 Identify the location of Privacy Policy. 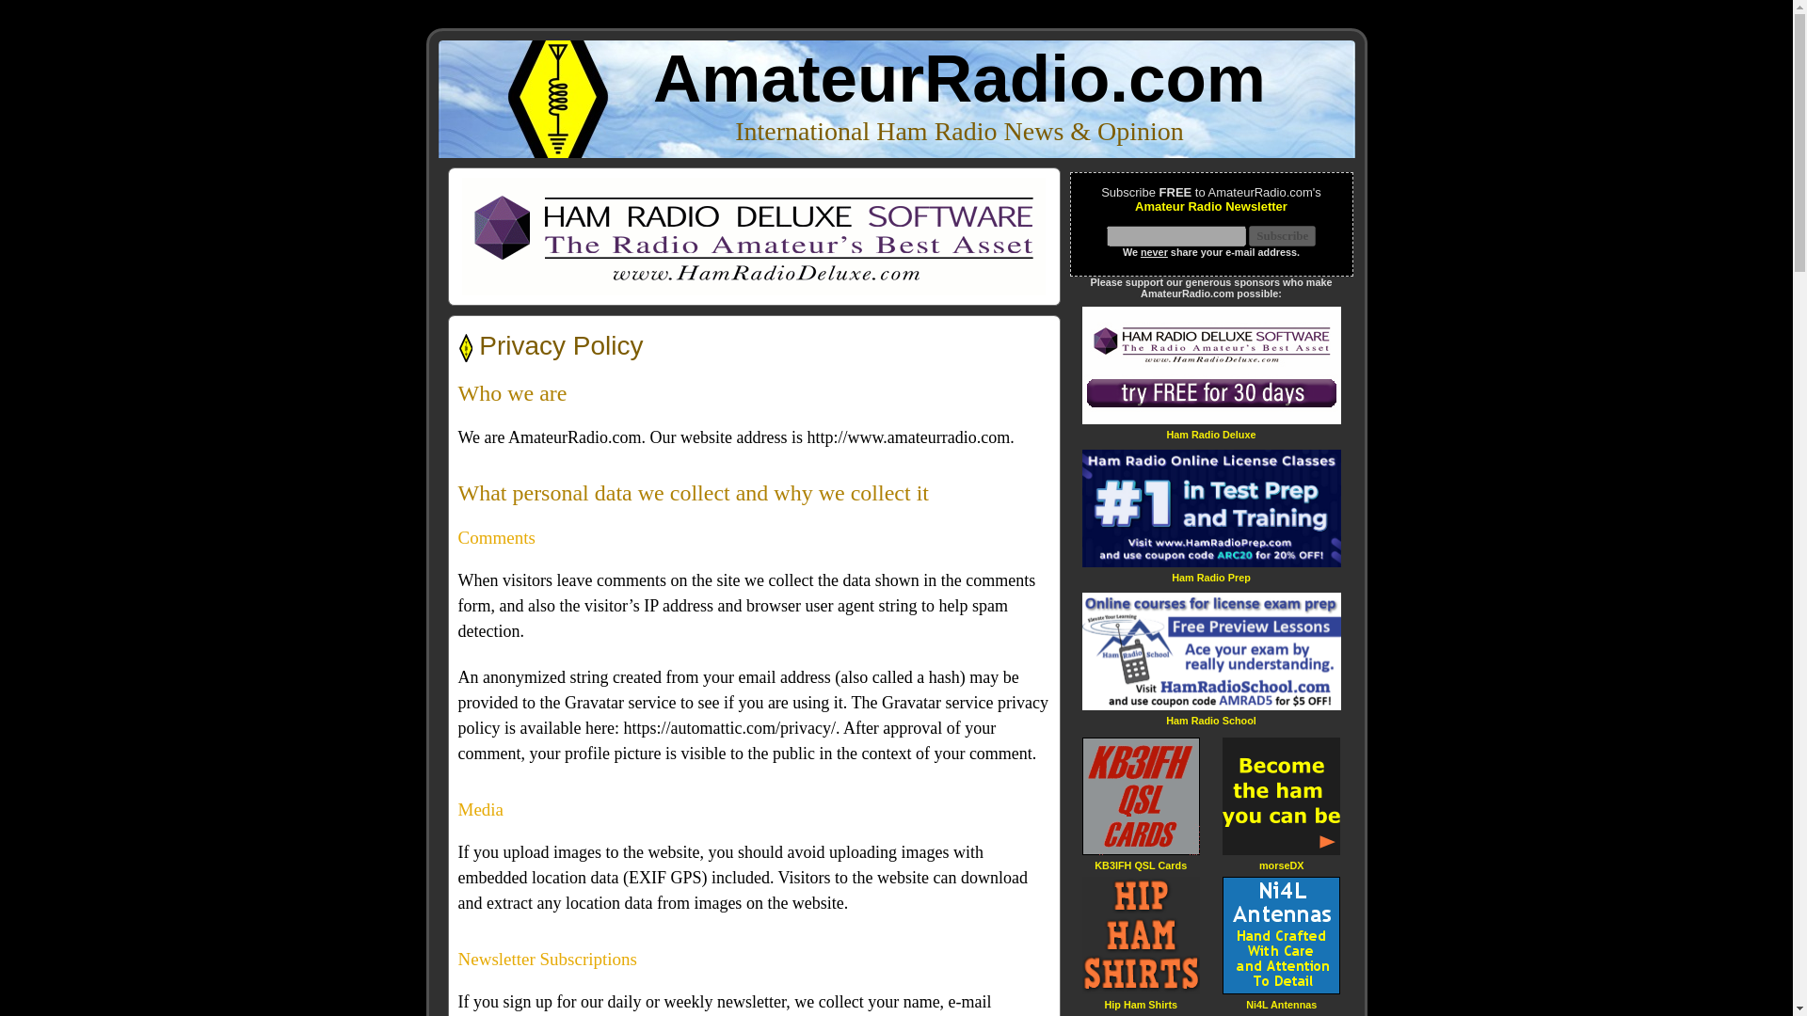
(561, 346).